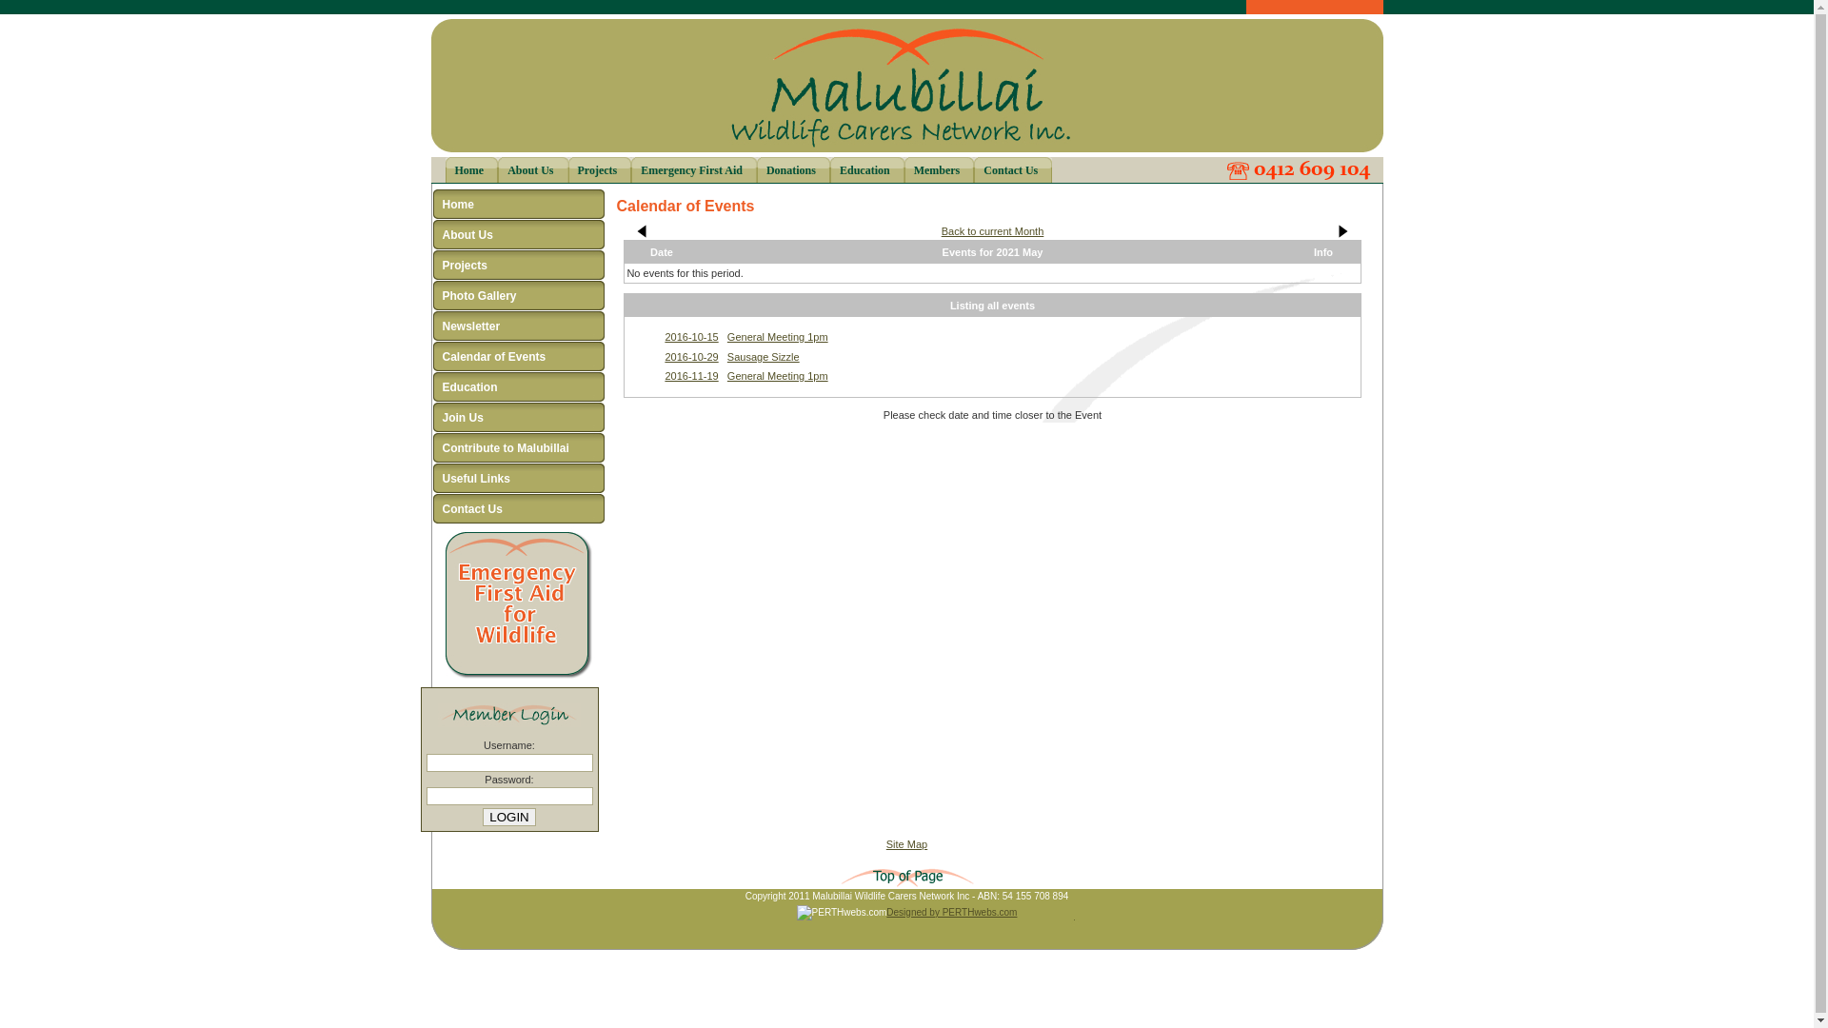 The width and height of the screenshot is (1828, 1028). I want to click on 2016-10-15, so click(691, 337).